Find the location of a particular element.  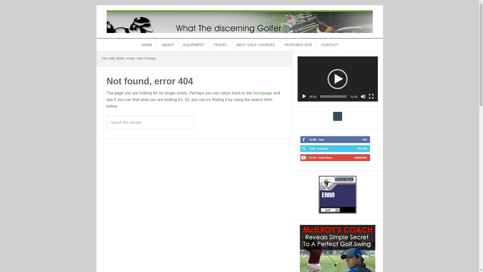

ABOUT is located at coordinates (168, 45).